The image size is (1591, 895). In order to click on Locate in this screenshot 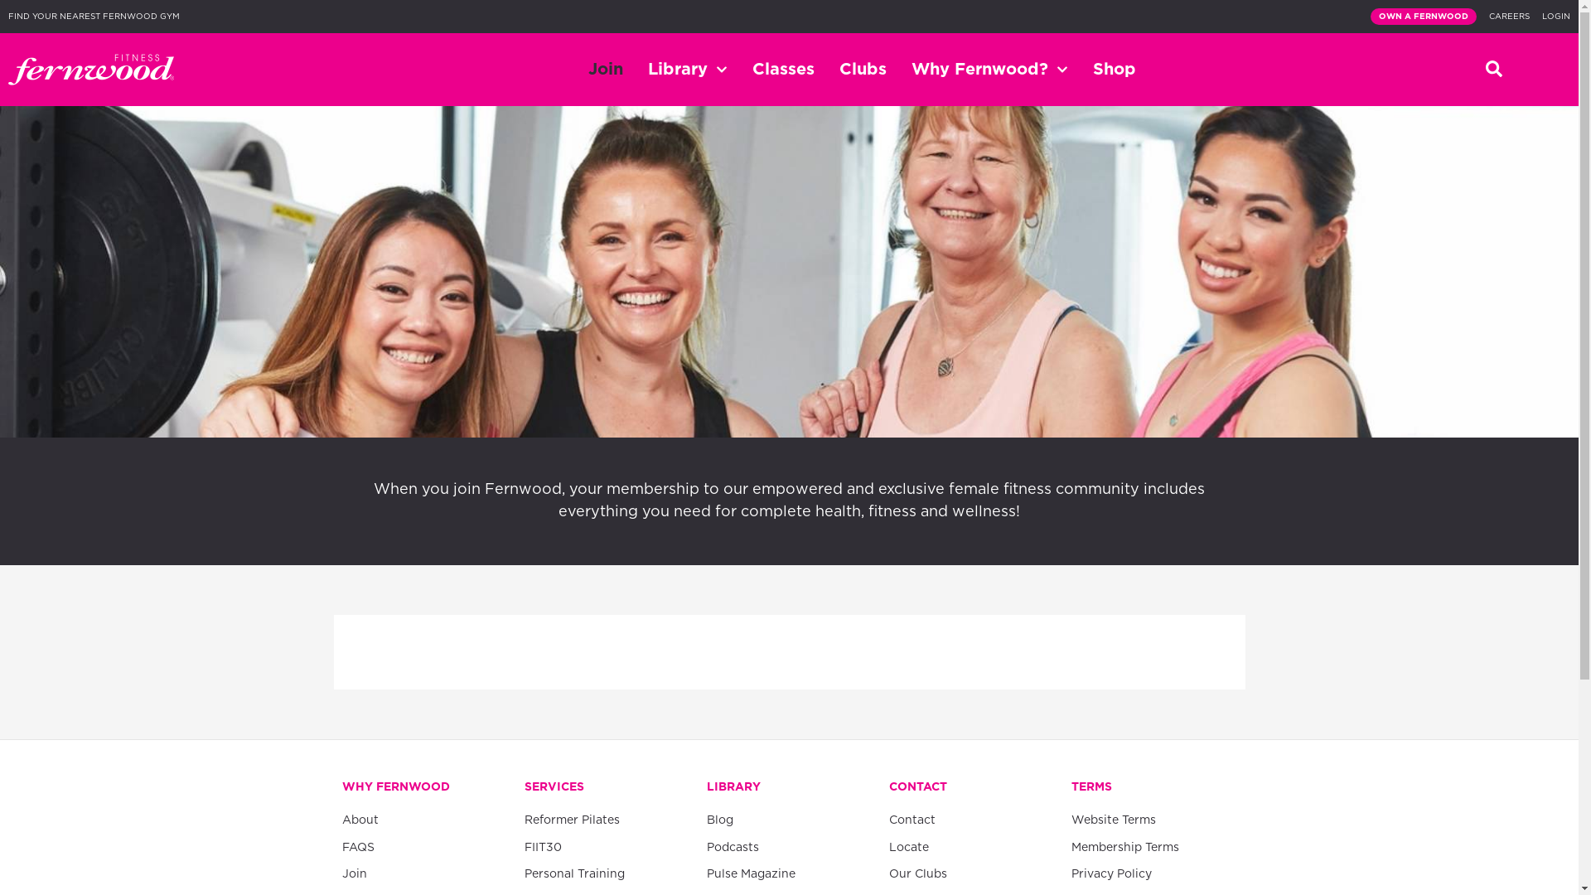, I will do `click(971, 849)`.